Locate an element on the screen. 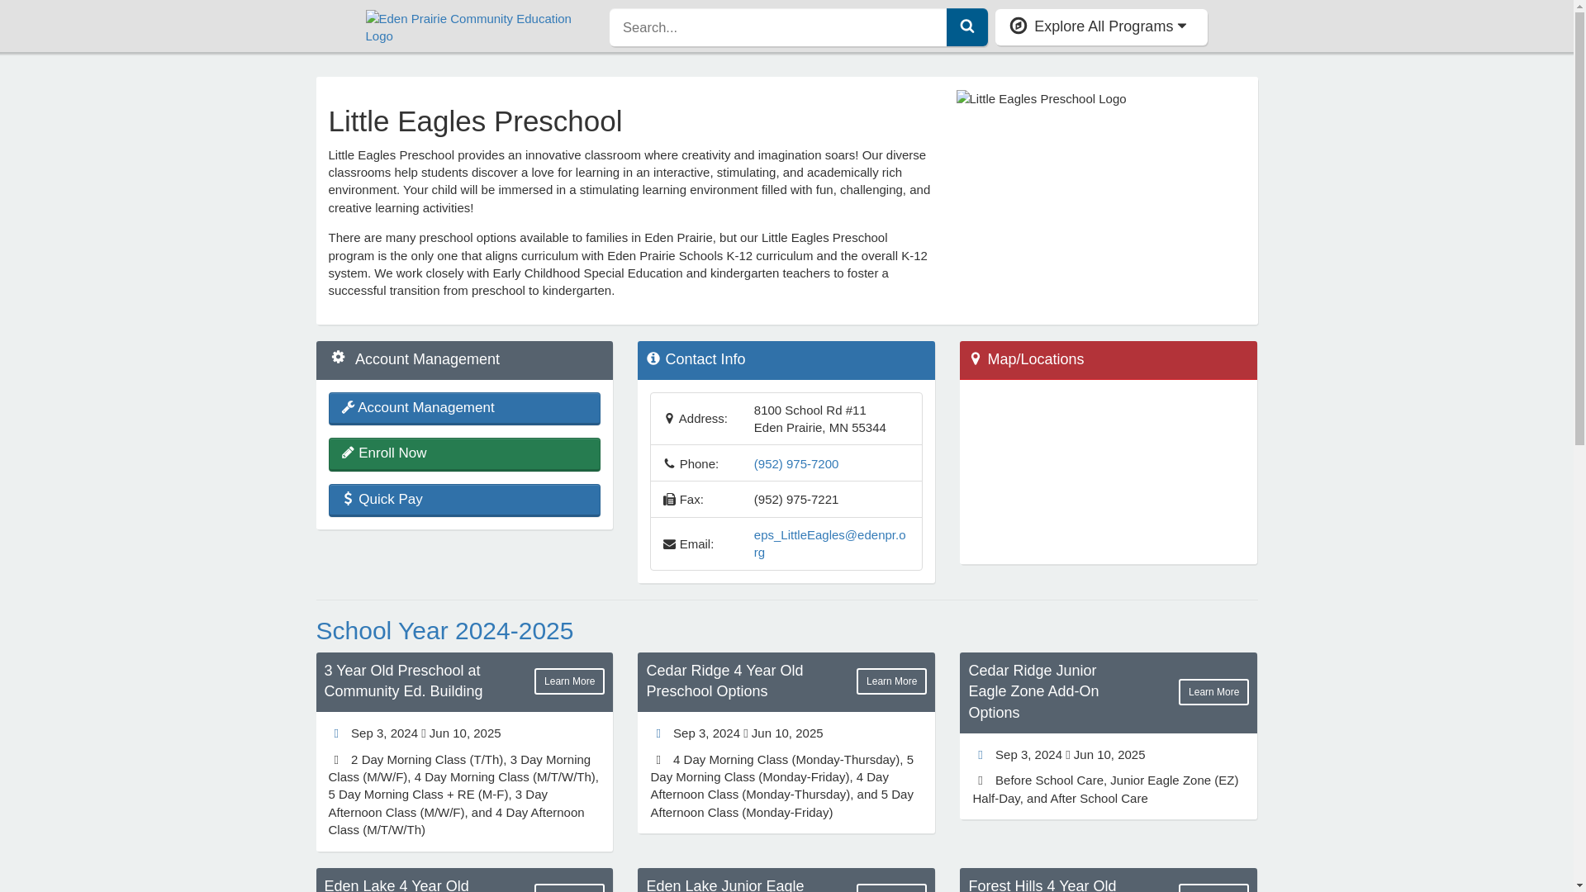 The width and height of the screenshot is (1586, 892). Explore All Programs is located at coordinates (1101, 26).